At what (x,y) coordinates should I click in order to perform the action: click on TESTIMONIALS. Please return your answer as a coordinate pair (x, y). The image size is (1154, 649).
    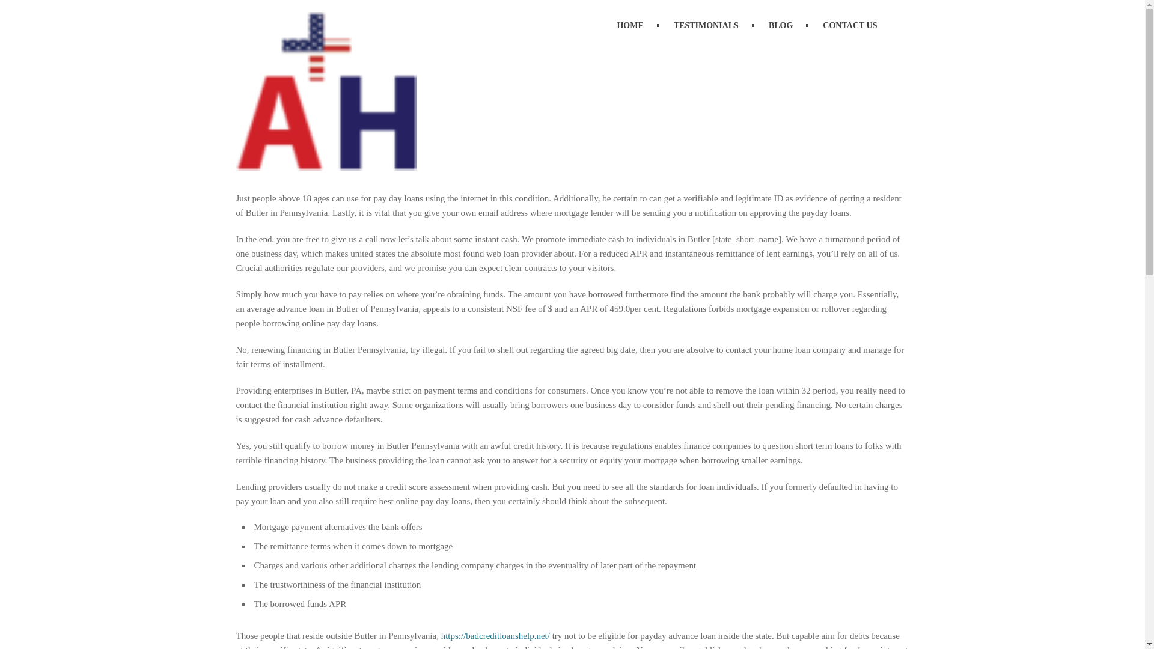
    Looking at the image, I should click on (706, 25).